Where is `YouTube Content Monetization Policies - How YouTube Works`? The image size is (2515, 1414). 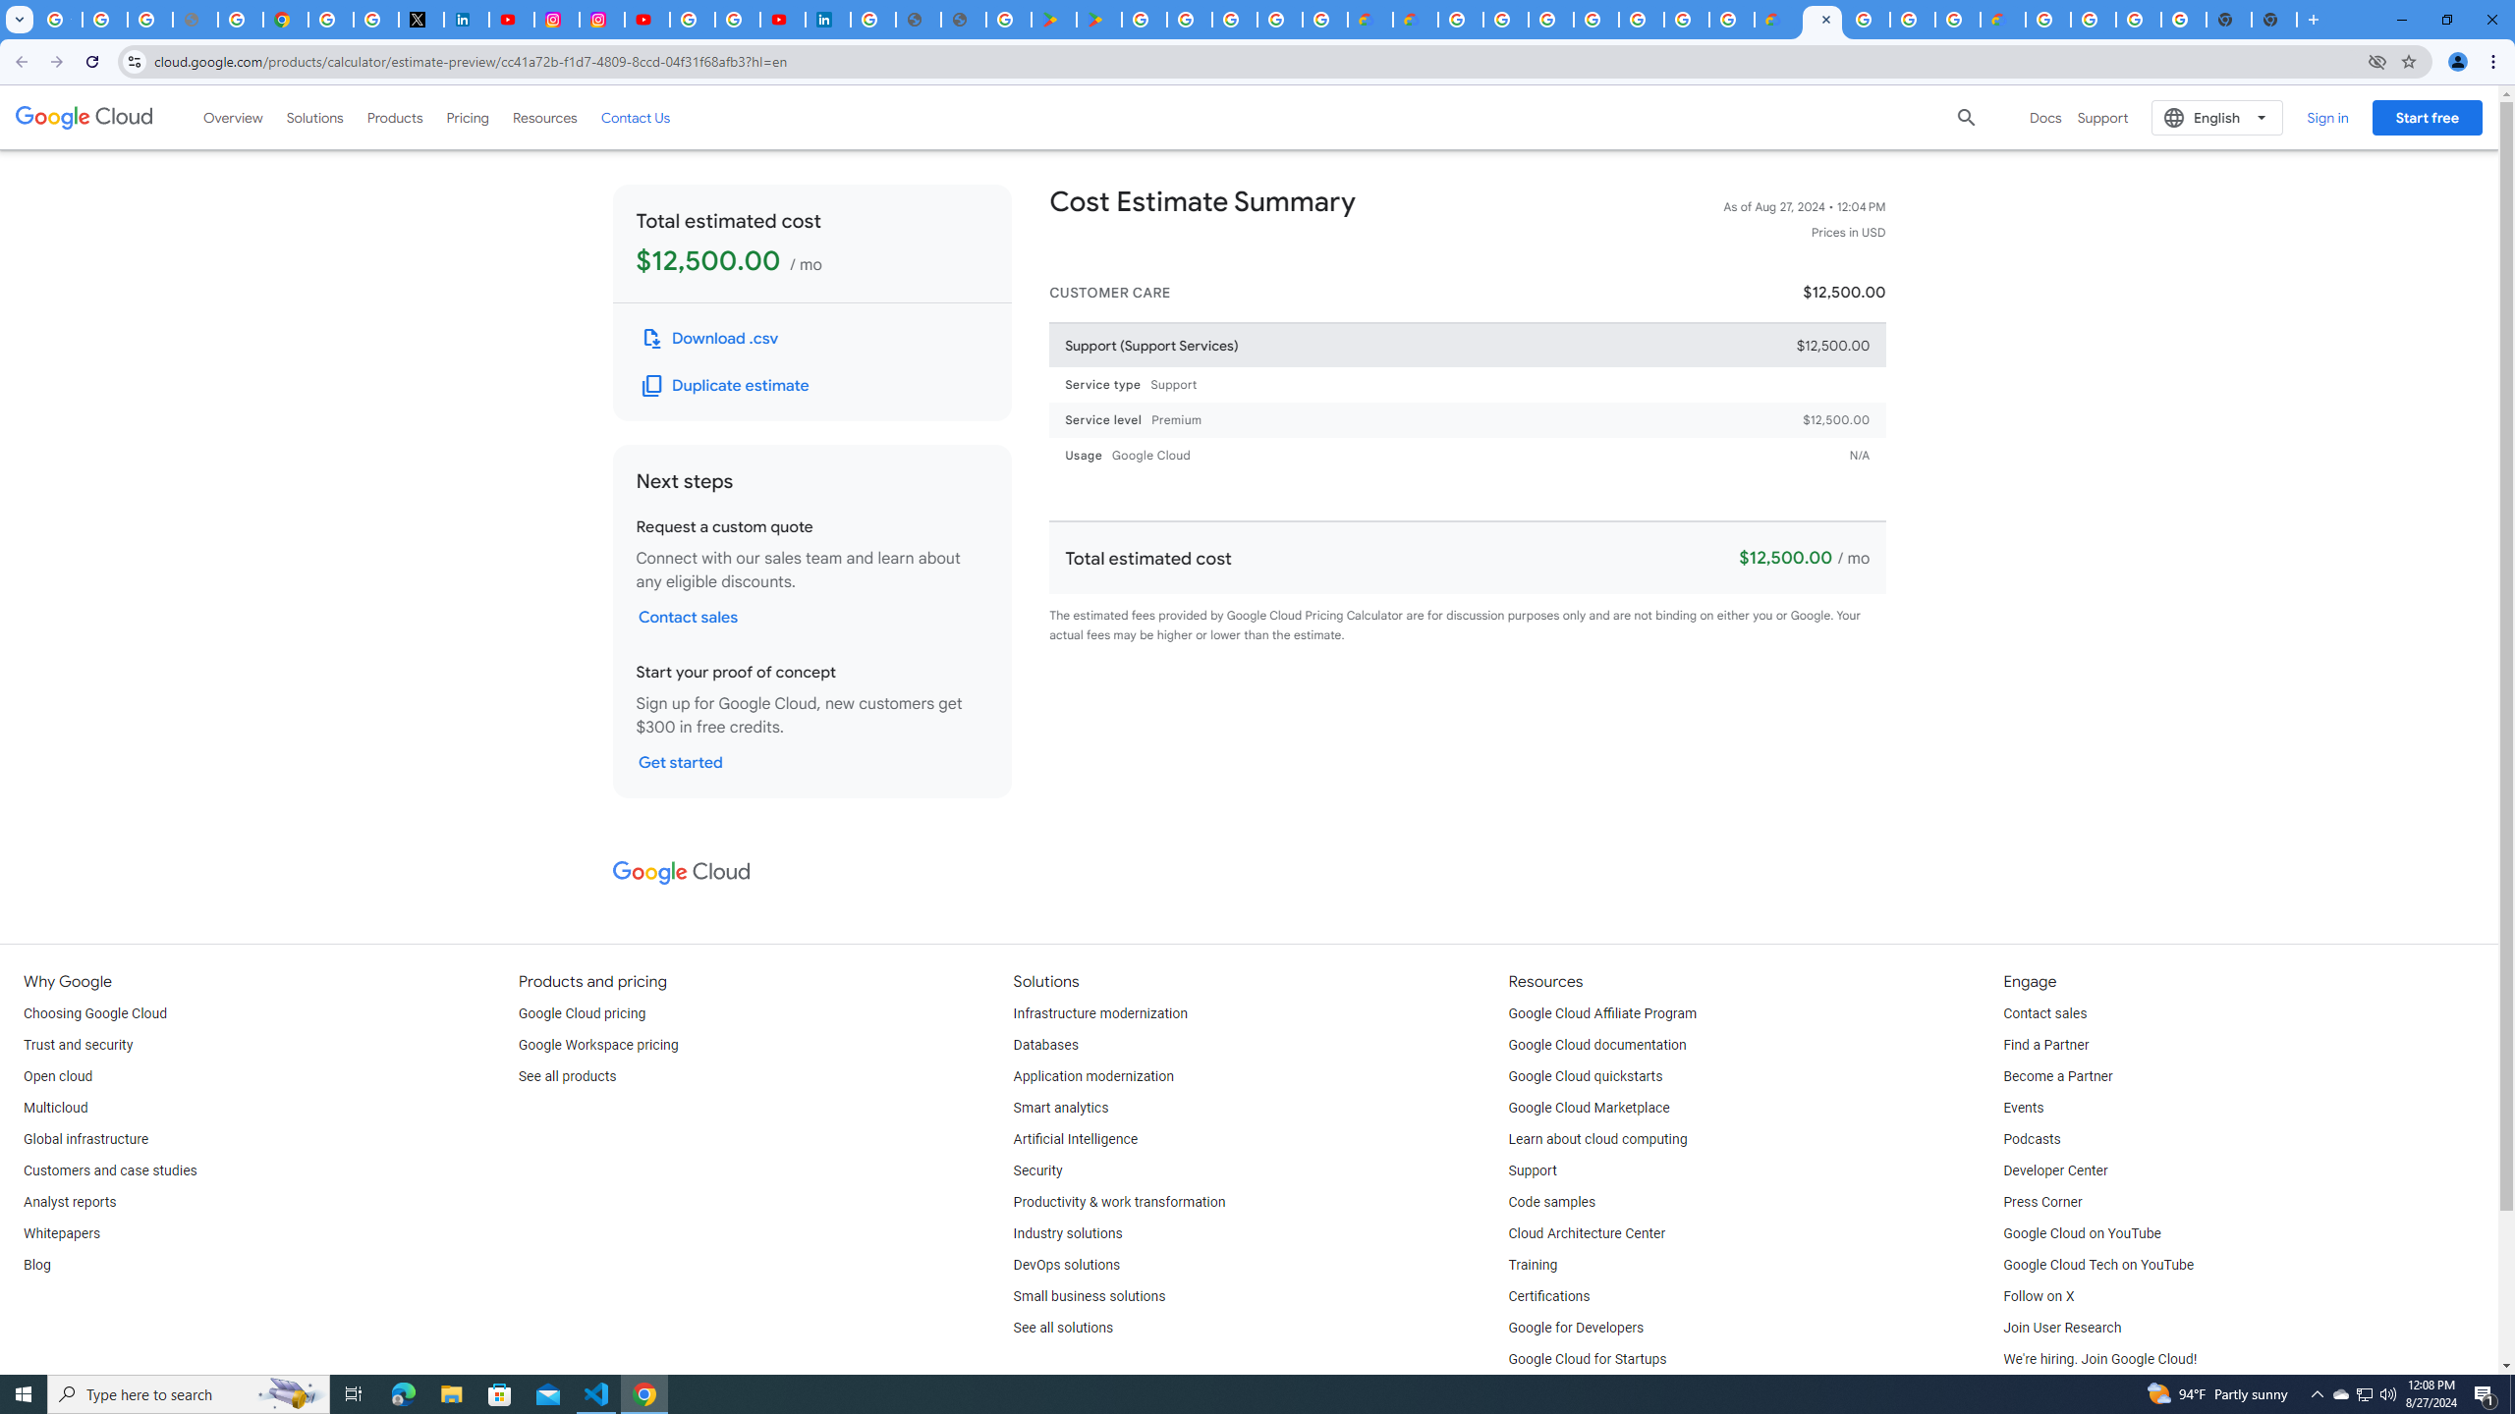
YouTube Content Monetization Policies - How YouTube Works is located at coordinates (511, 20).